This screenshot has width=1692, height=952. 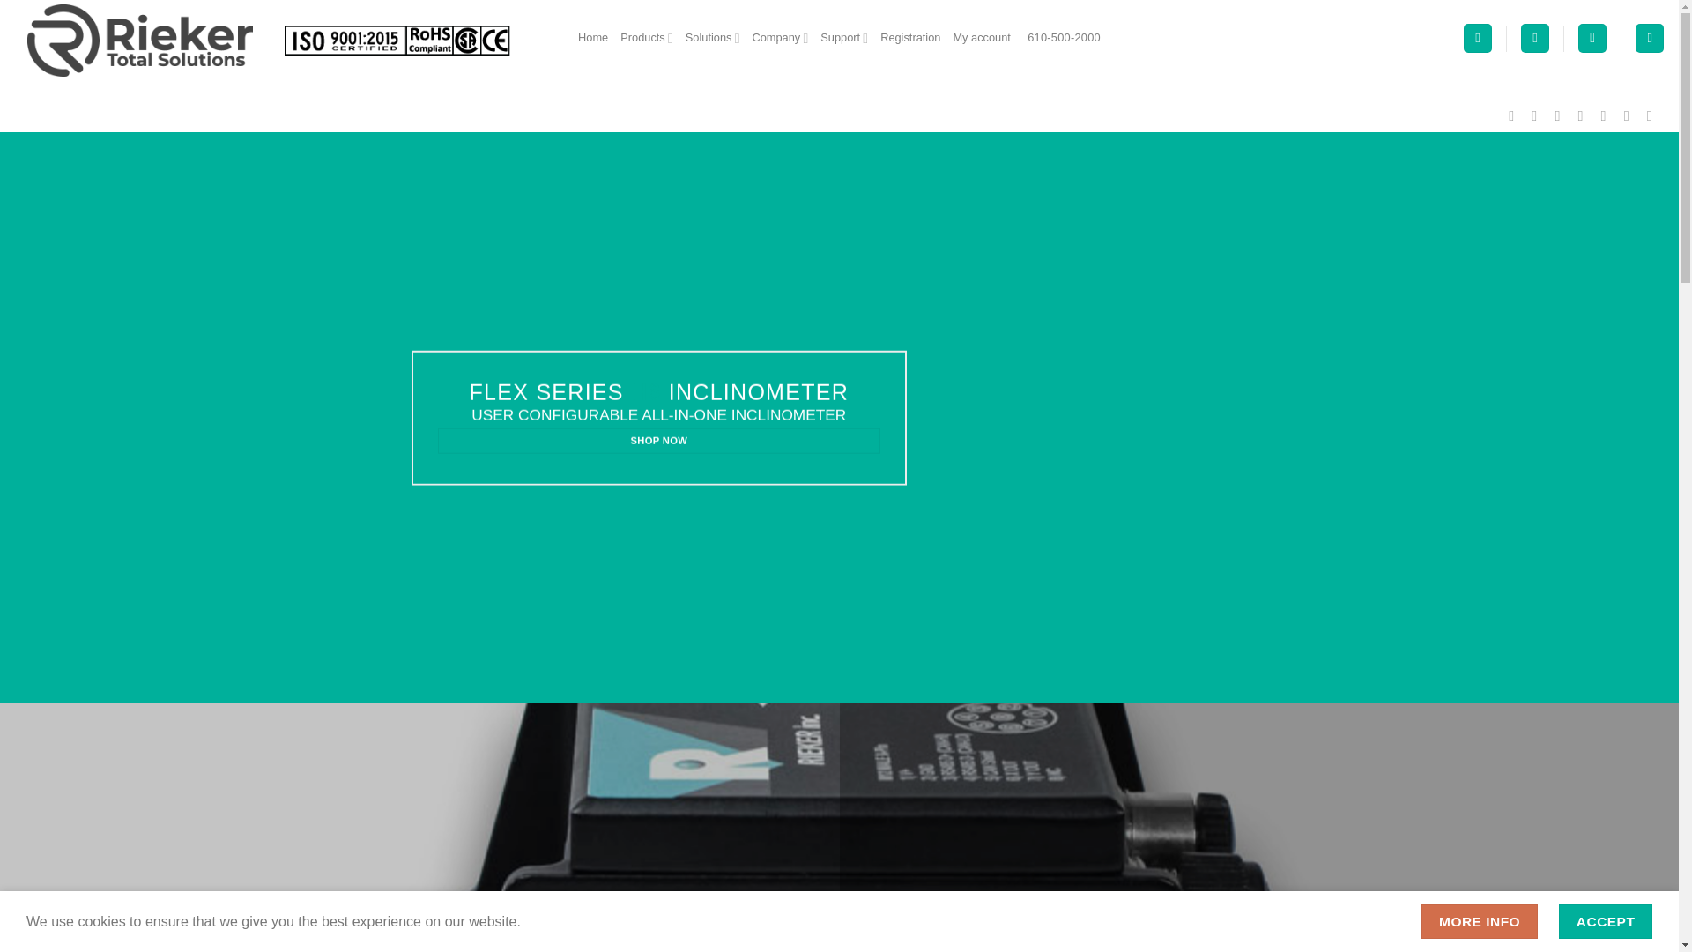 I want to click on Home, so click(x=592, y=38).